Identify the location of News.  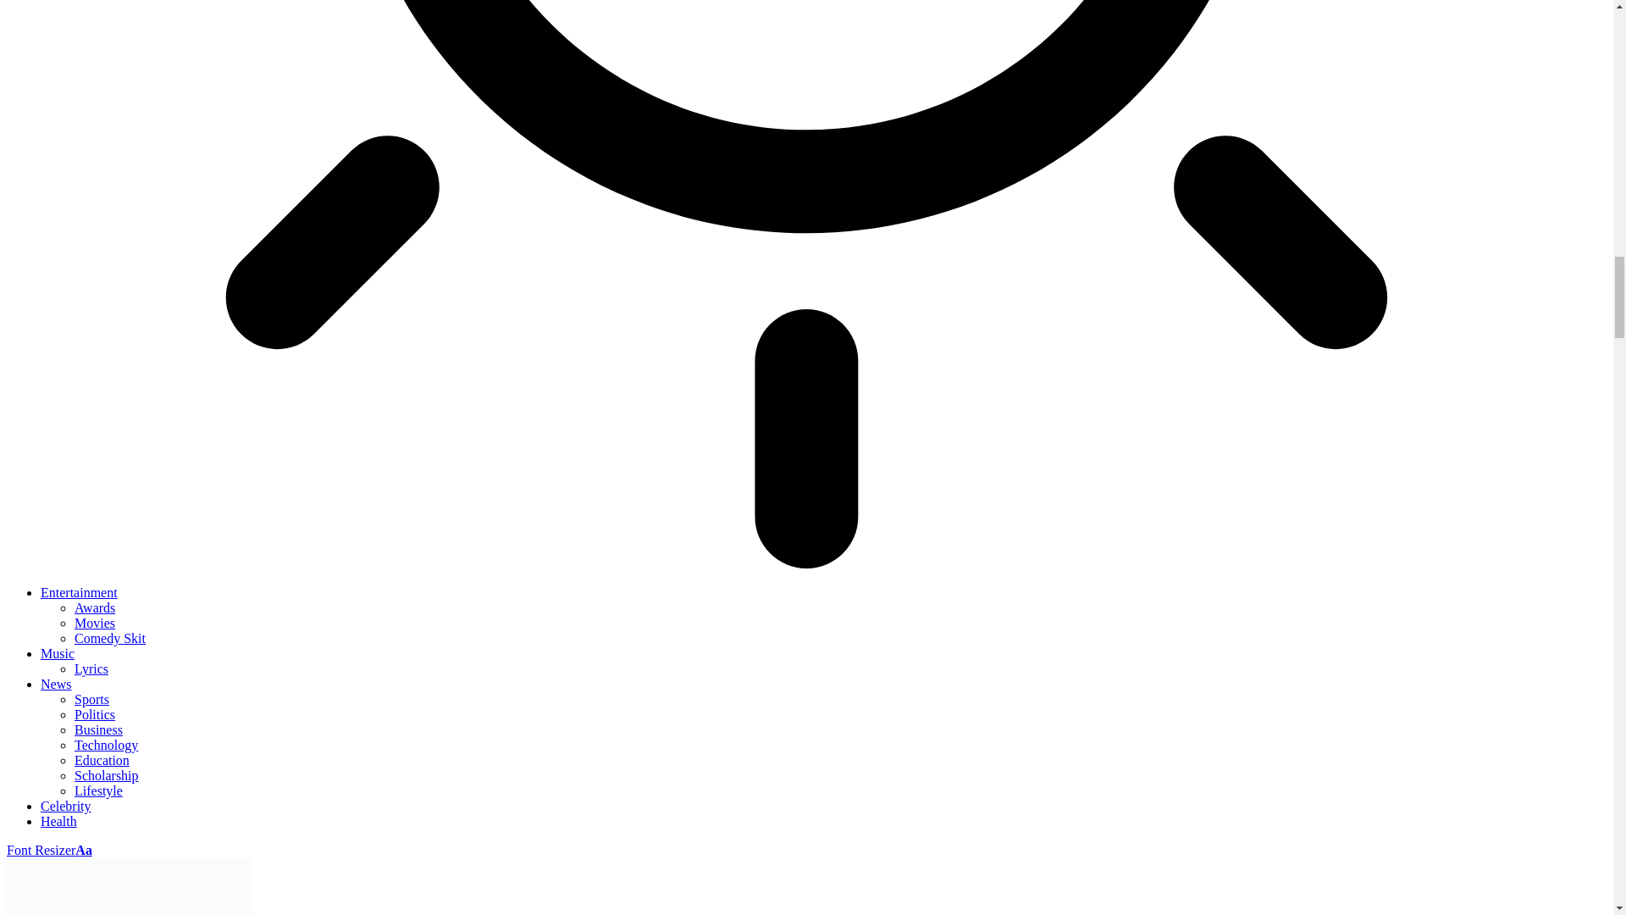
(56, 685).